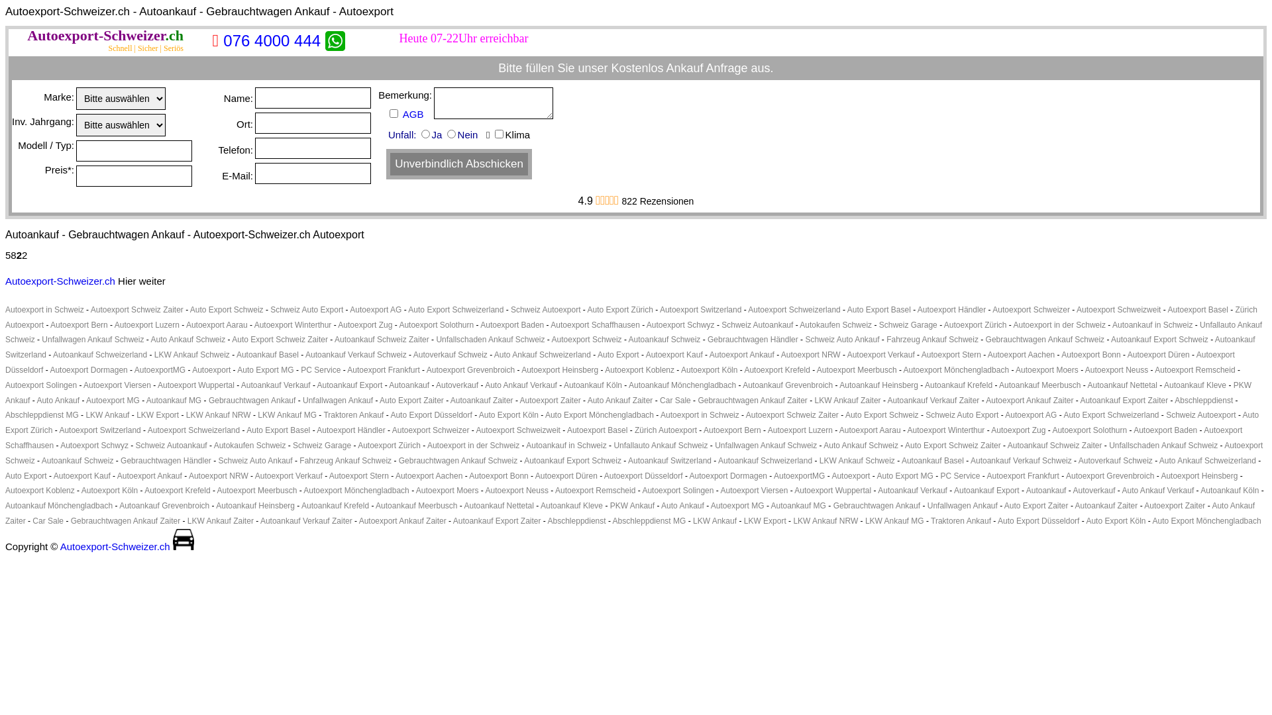 The height and width of the screenshot is (715, 1272). I want to click on LKW Ankauf MG, so click(894, 521).